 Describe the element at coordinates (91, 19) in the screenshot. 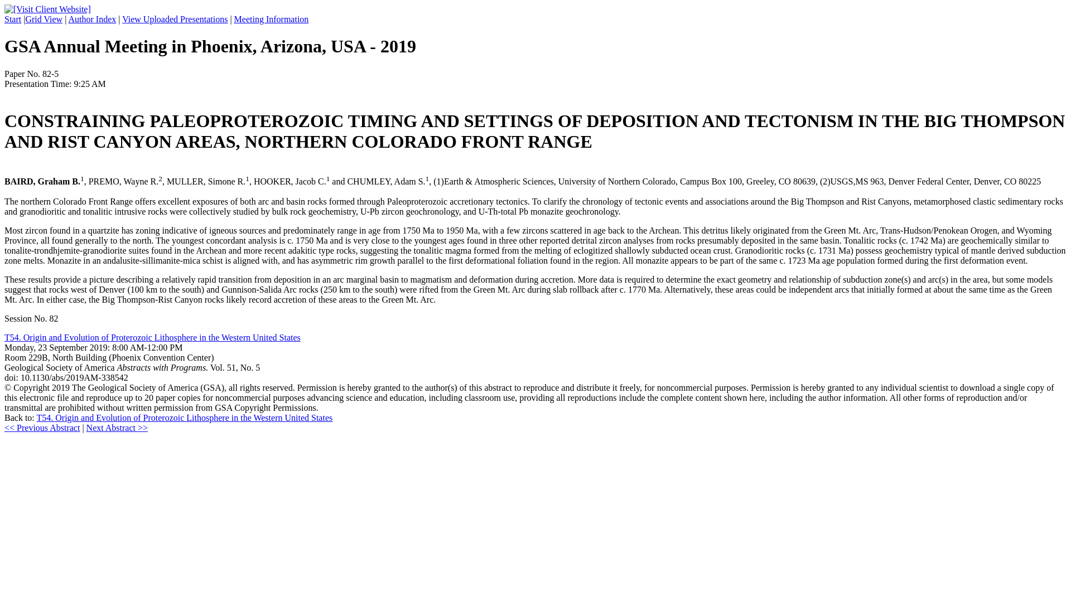

I see `Author Index` at that location.